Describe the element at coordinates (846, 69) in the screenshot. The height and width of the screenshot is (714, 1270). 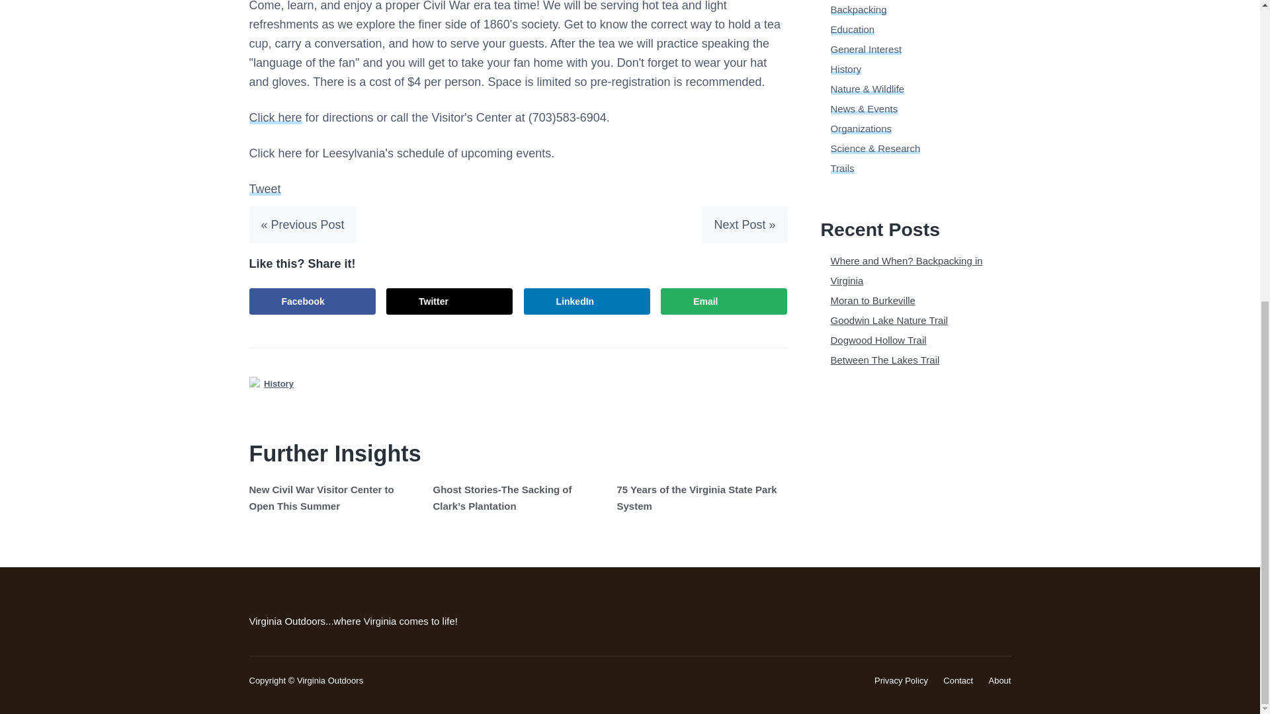
I see `History` at that location.